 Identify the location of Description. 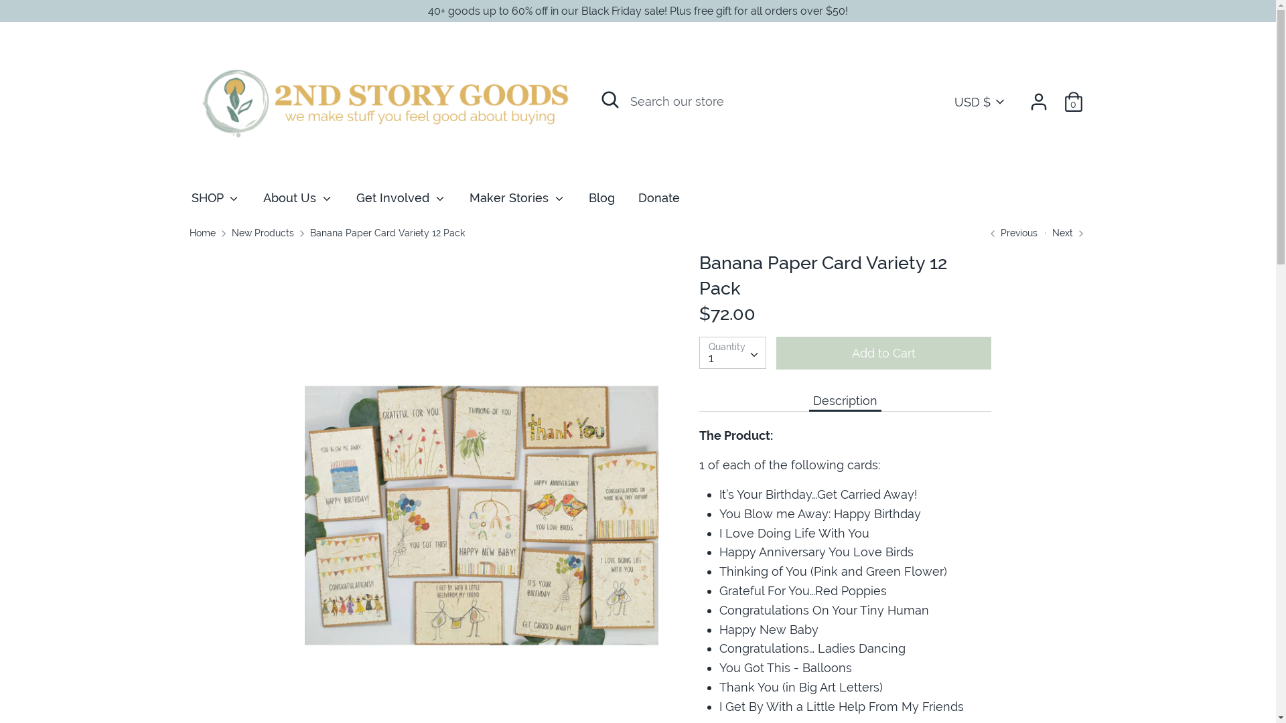
(845, 400).